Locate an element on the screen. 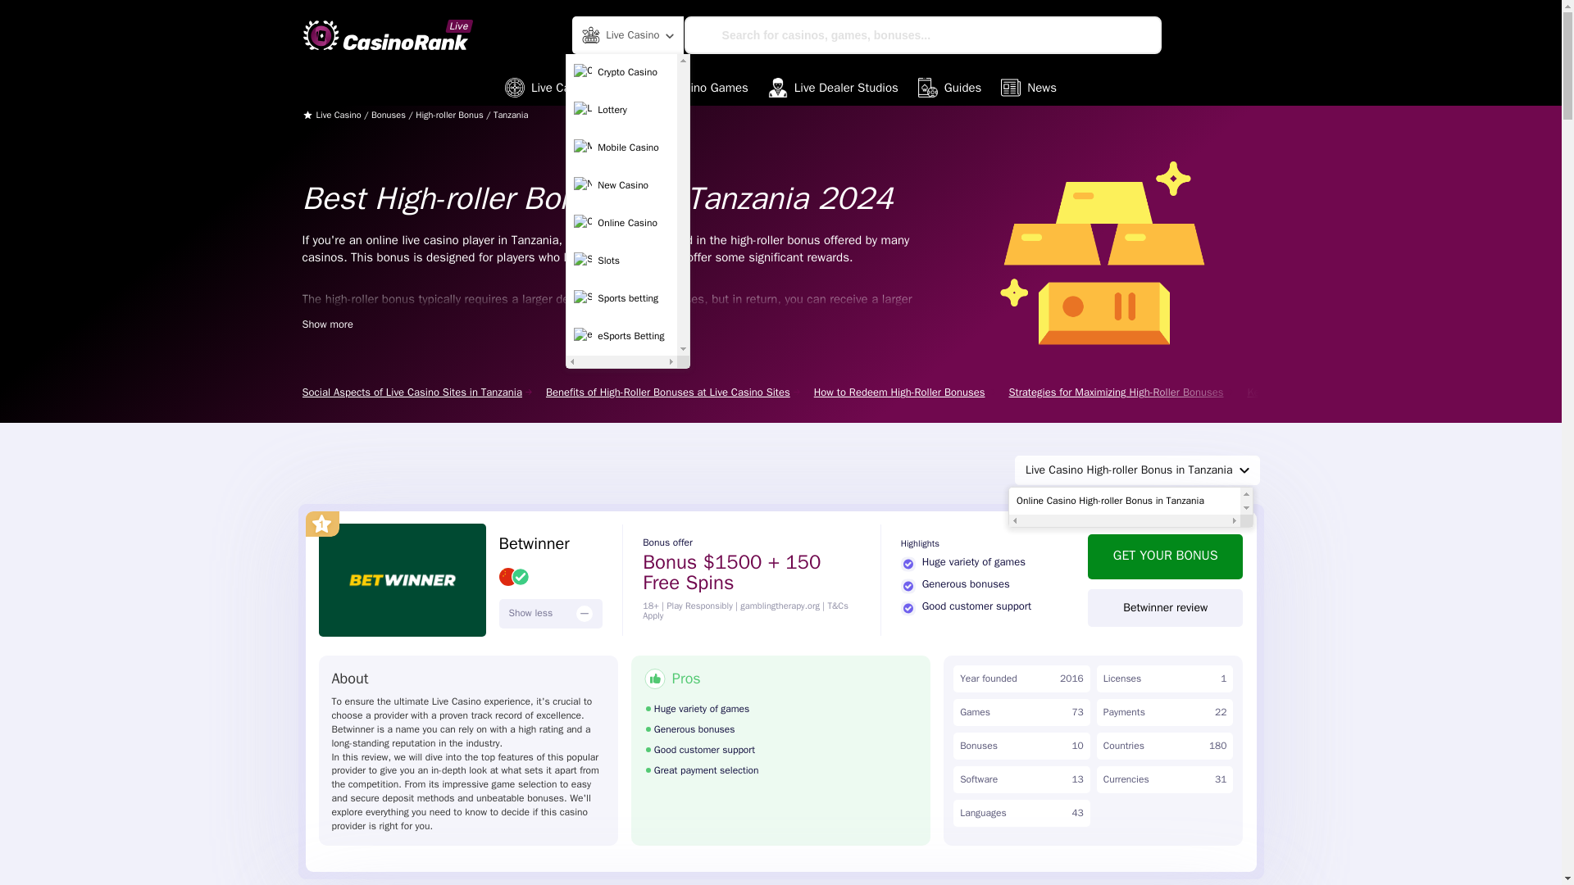 This screenshot has height=885, width=1574. Sports betting is located at coordinates (621, 298).